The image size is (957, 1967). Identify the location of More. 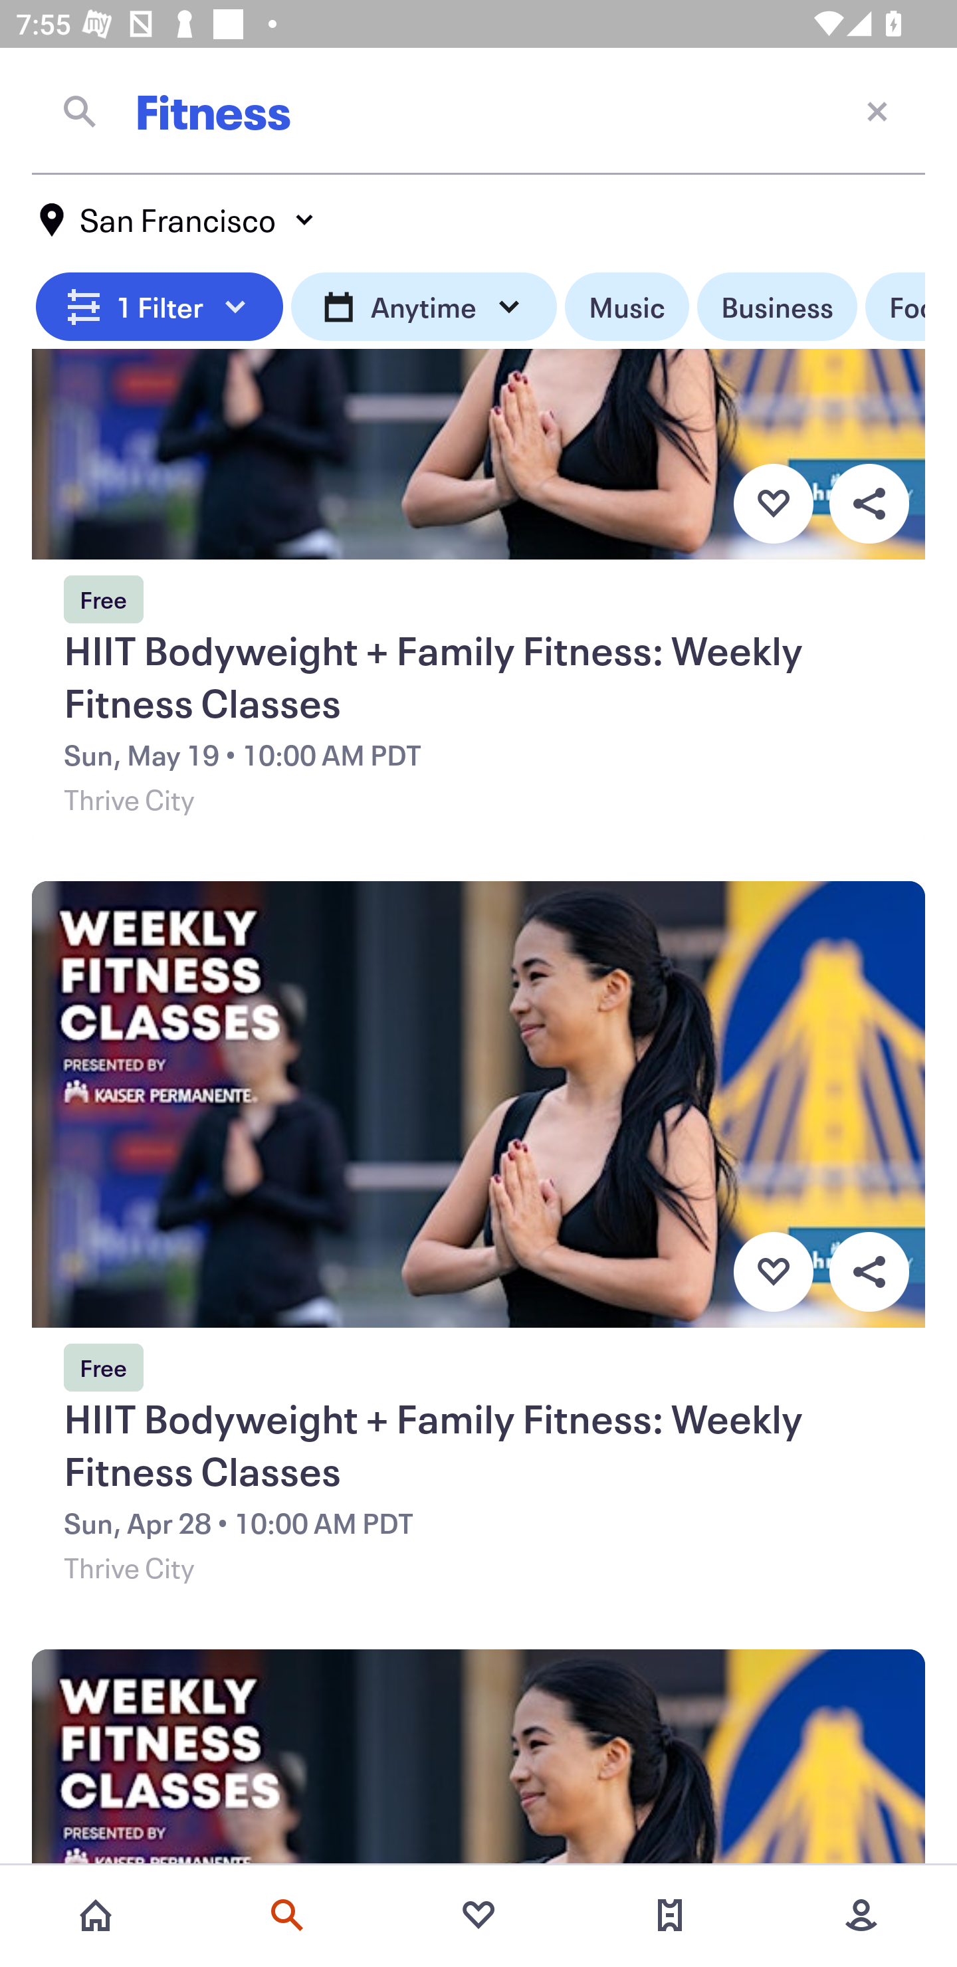
(861, 1915).